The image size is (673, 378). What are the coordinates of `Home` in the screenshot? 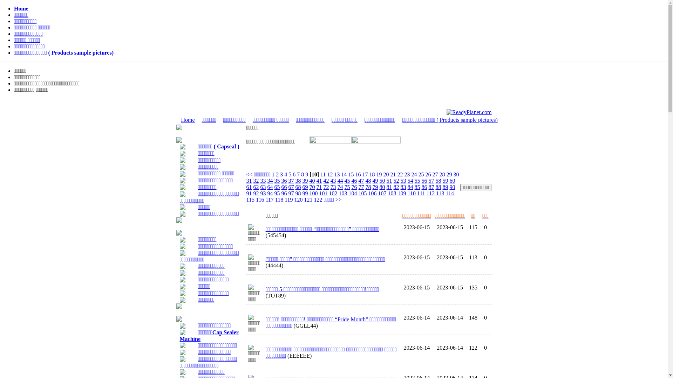 It's located at (21, 8).